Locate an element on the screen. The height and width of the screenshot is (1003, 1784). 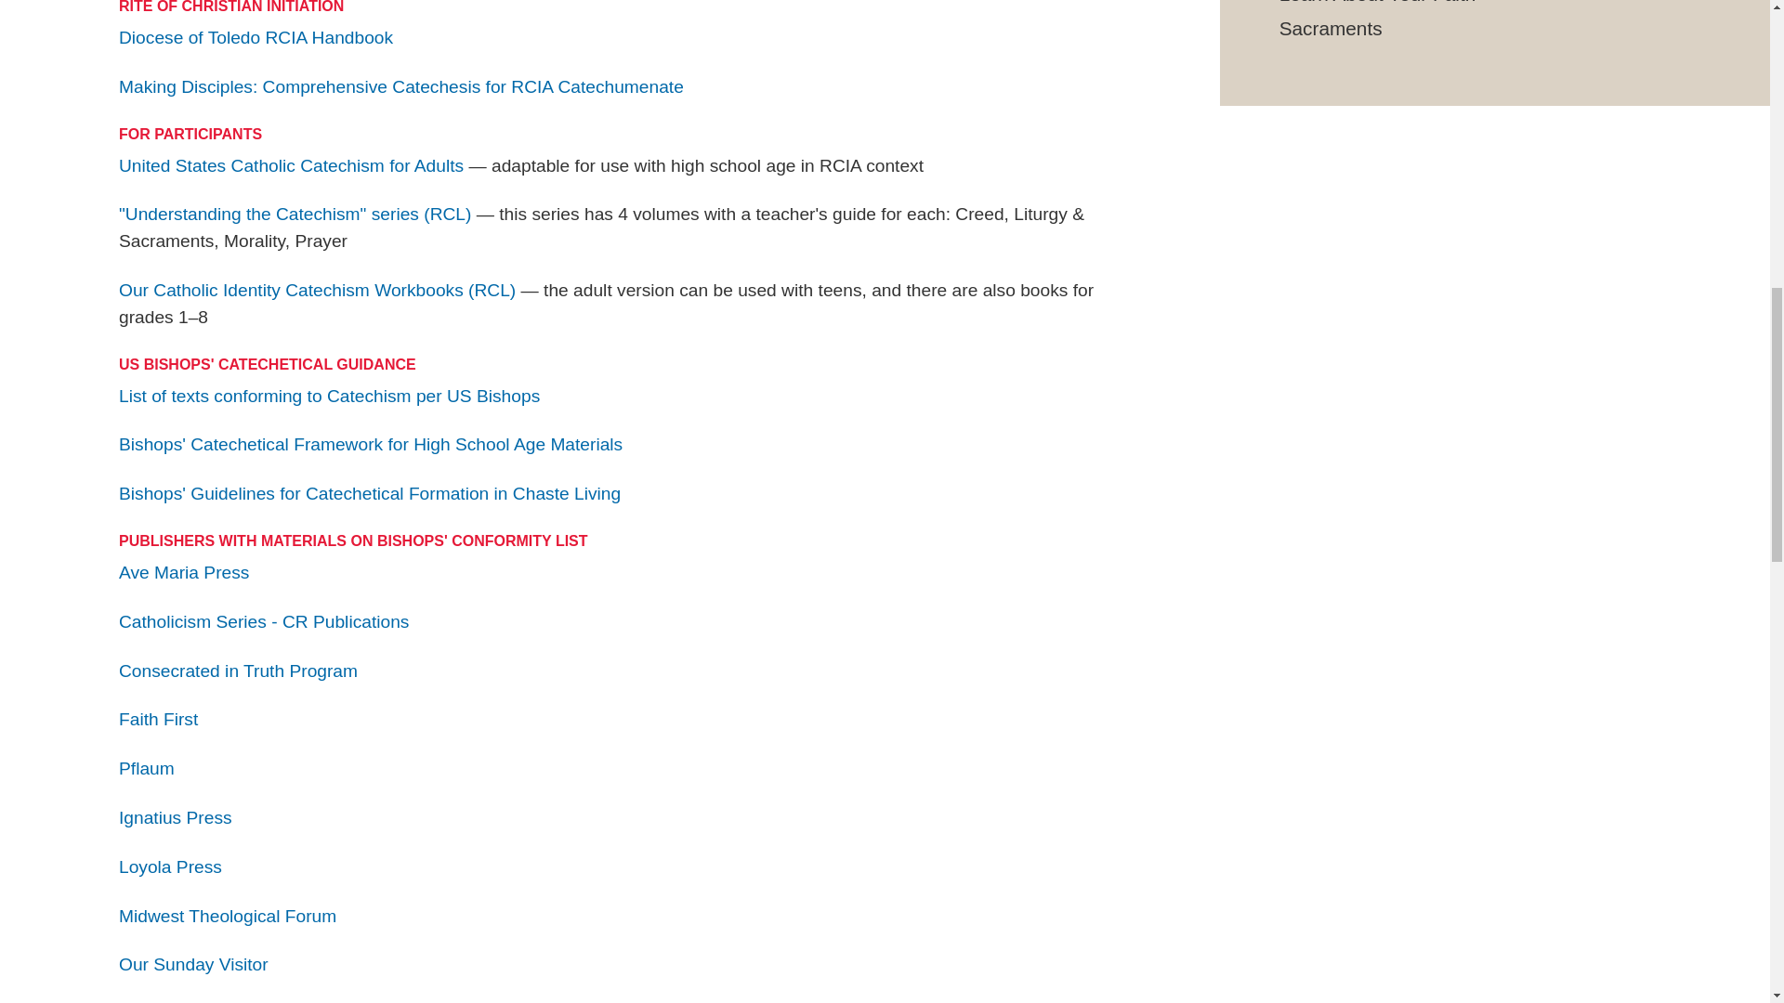
Diocese of Toledo RCIA Handbook is located at coordinates (256, 37).